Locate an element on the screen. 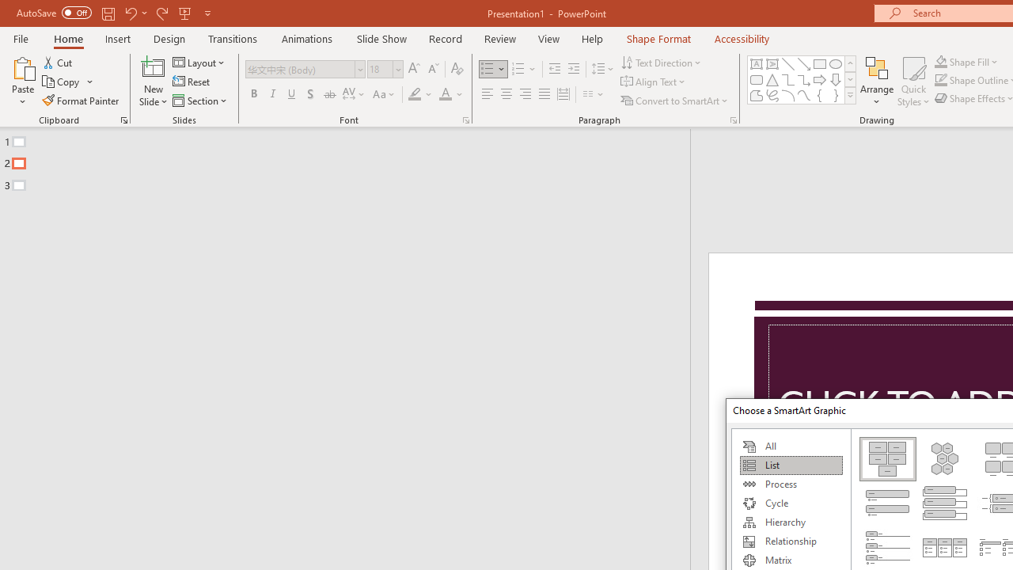 The width and height of the screenshot is (1013, 570). More Options is located at coordinates (975, 62).